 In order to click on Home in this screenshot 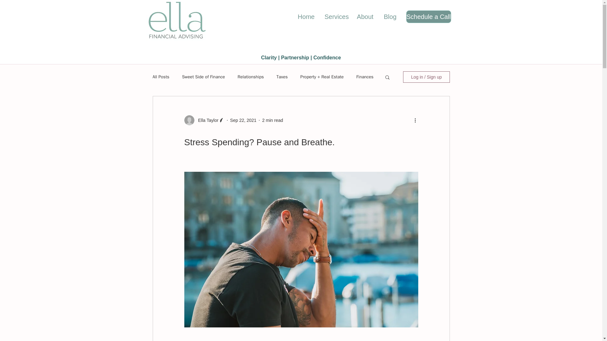, I will do `click(306, 17)`.